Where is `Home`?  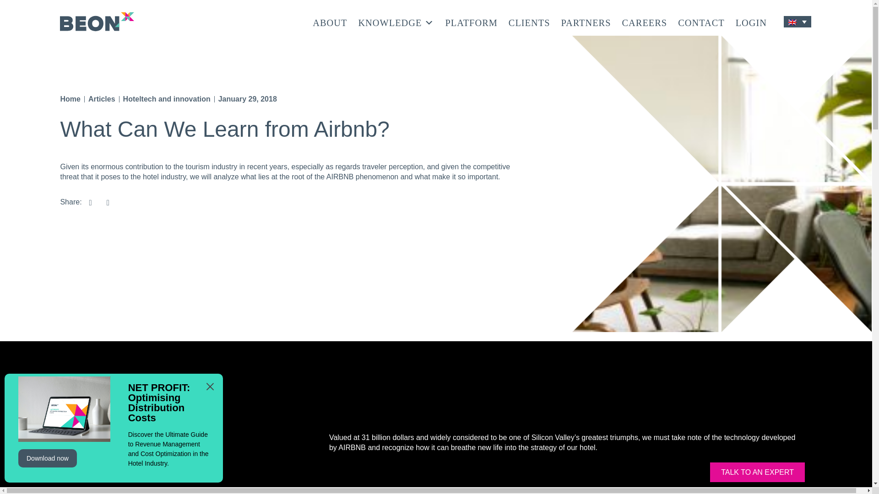 Home is located at coordinates (70, 99).